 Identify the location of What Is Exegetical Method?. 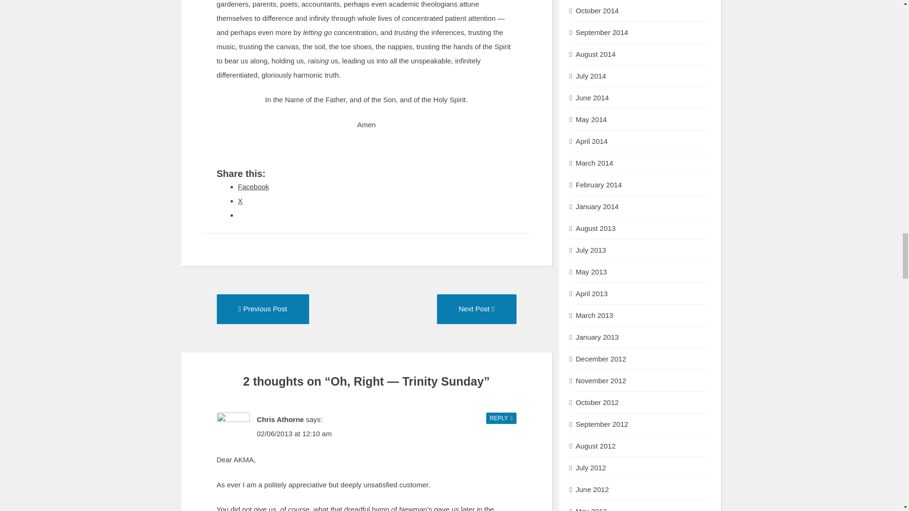
(476, 308).